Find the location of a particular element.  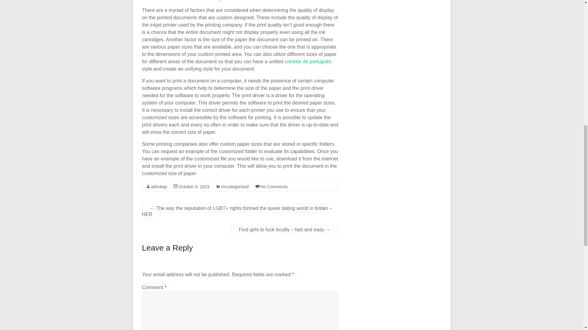

adm4wp is located at coordinates (159, 186).